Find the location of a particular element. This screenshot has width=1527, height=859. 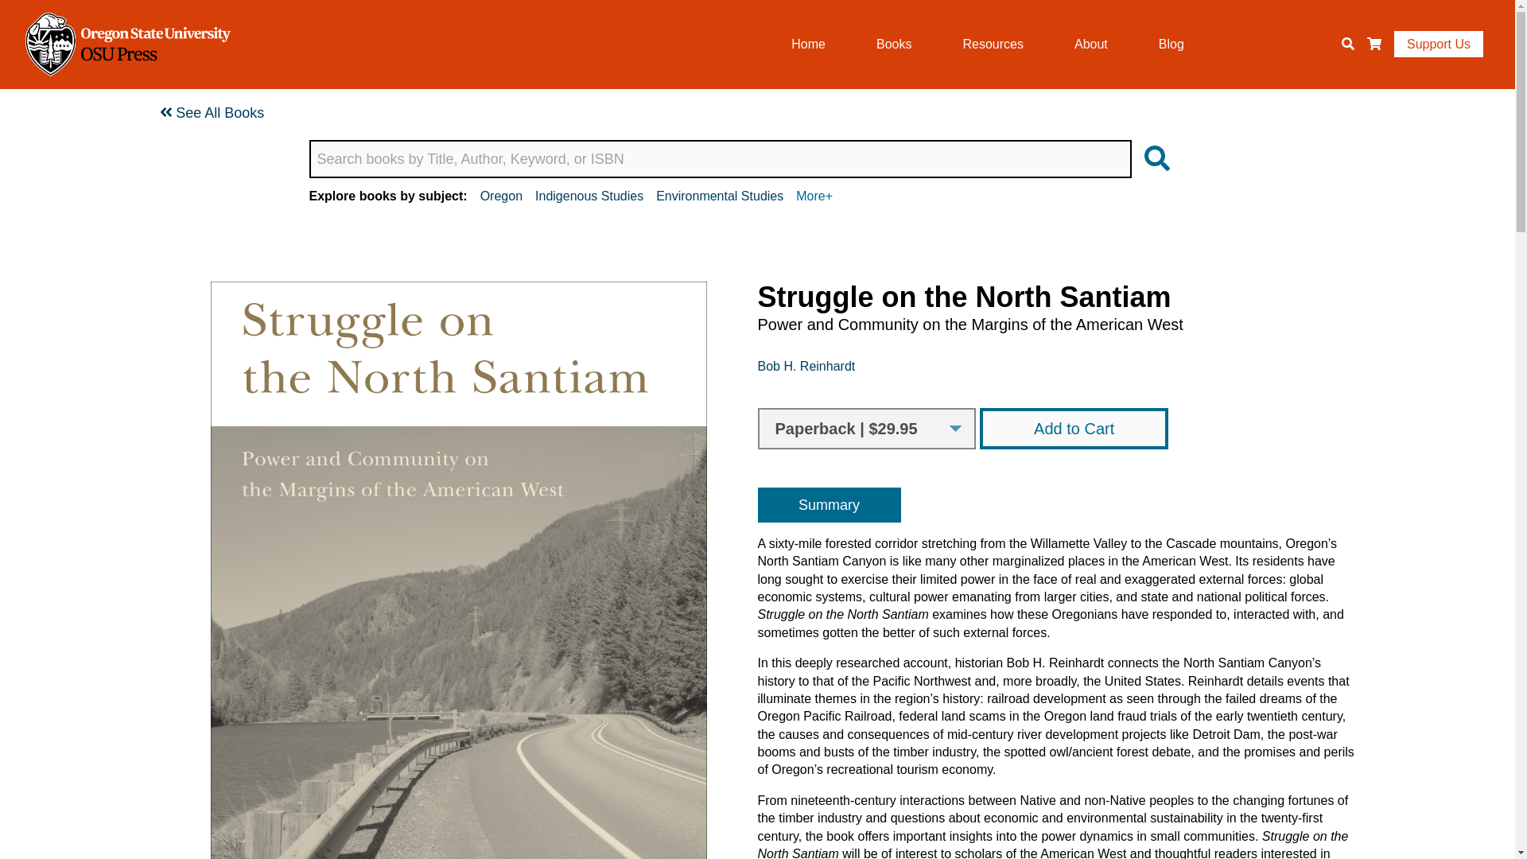

See All Books is located at coordinates (212, 113).